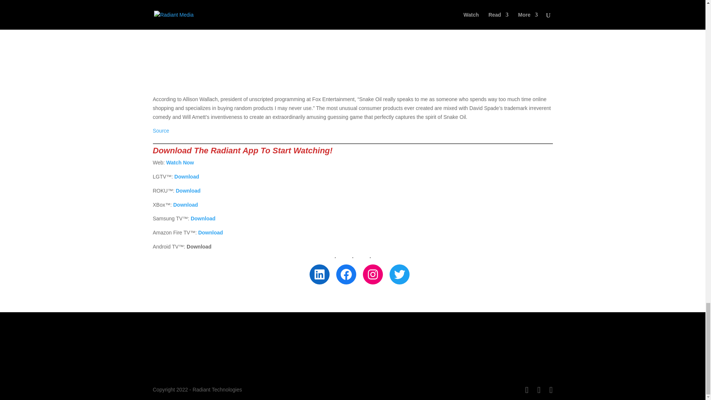  I want to click on LinkedIn, so click(319, 274).